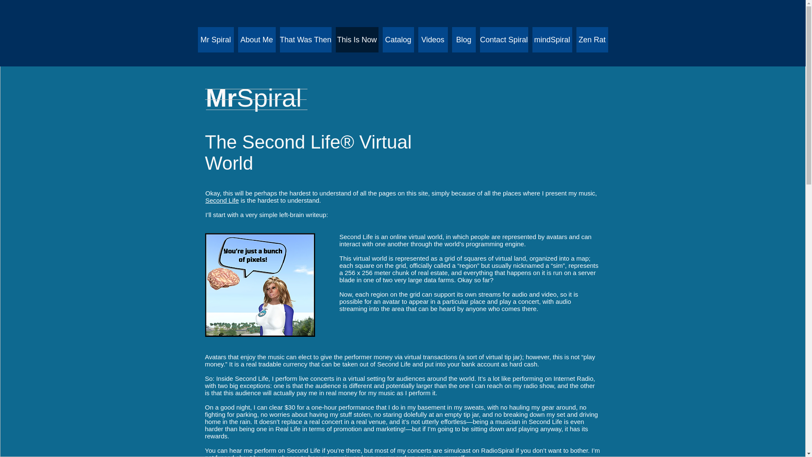 Image resolution: width=812 pixels, height=457 pixels. Describe the element at coordinates (432, 40) in the screenshot. I see `Videos` at that location.